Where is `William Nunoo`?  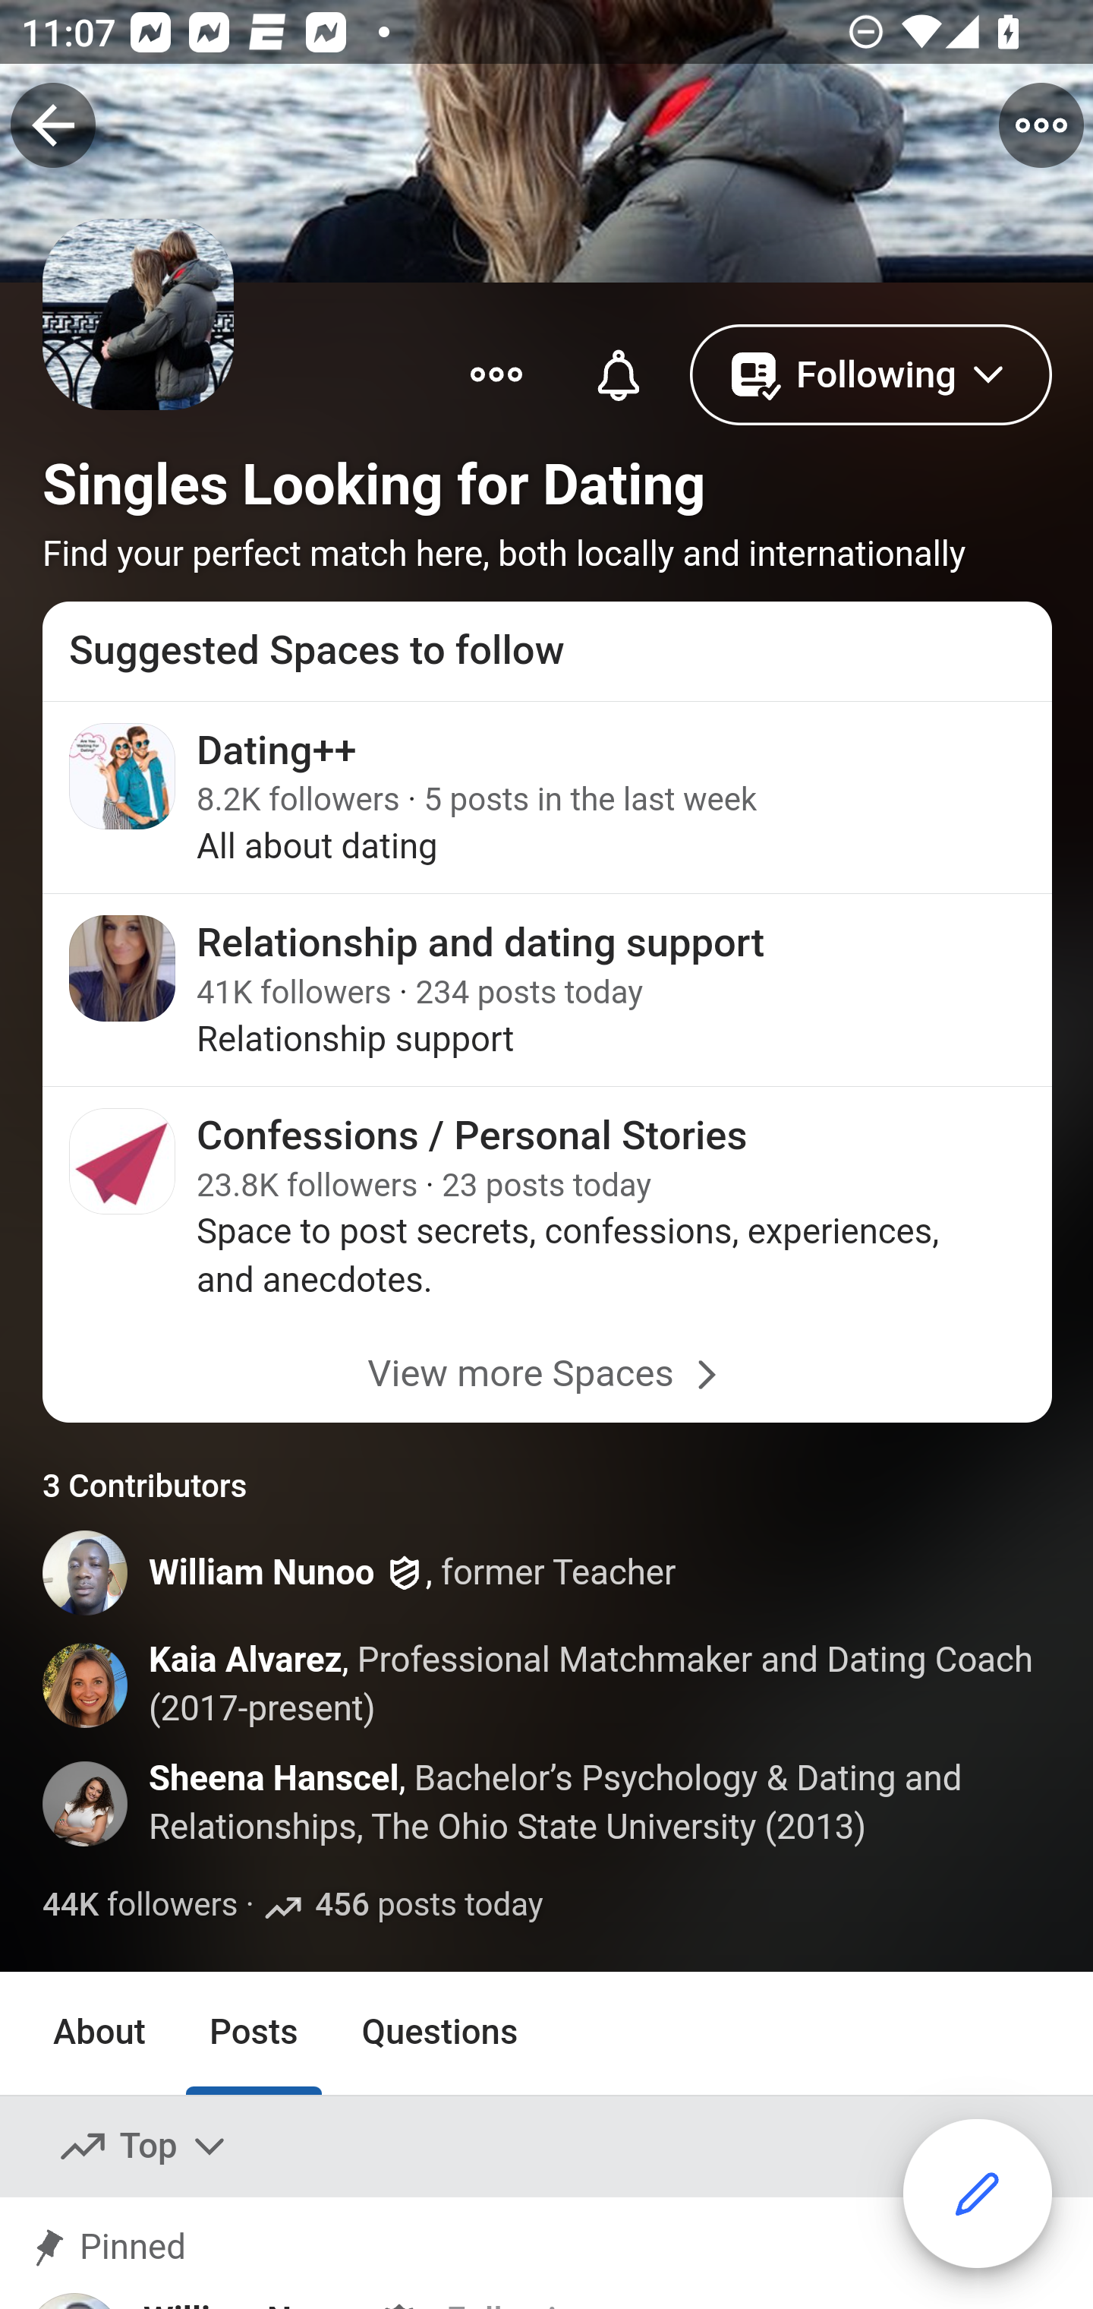 William Nunoo is located at coordinates (263, 1573).